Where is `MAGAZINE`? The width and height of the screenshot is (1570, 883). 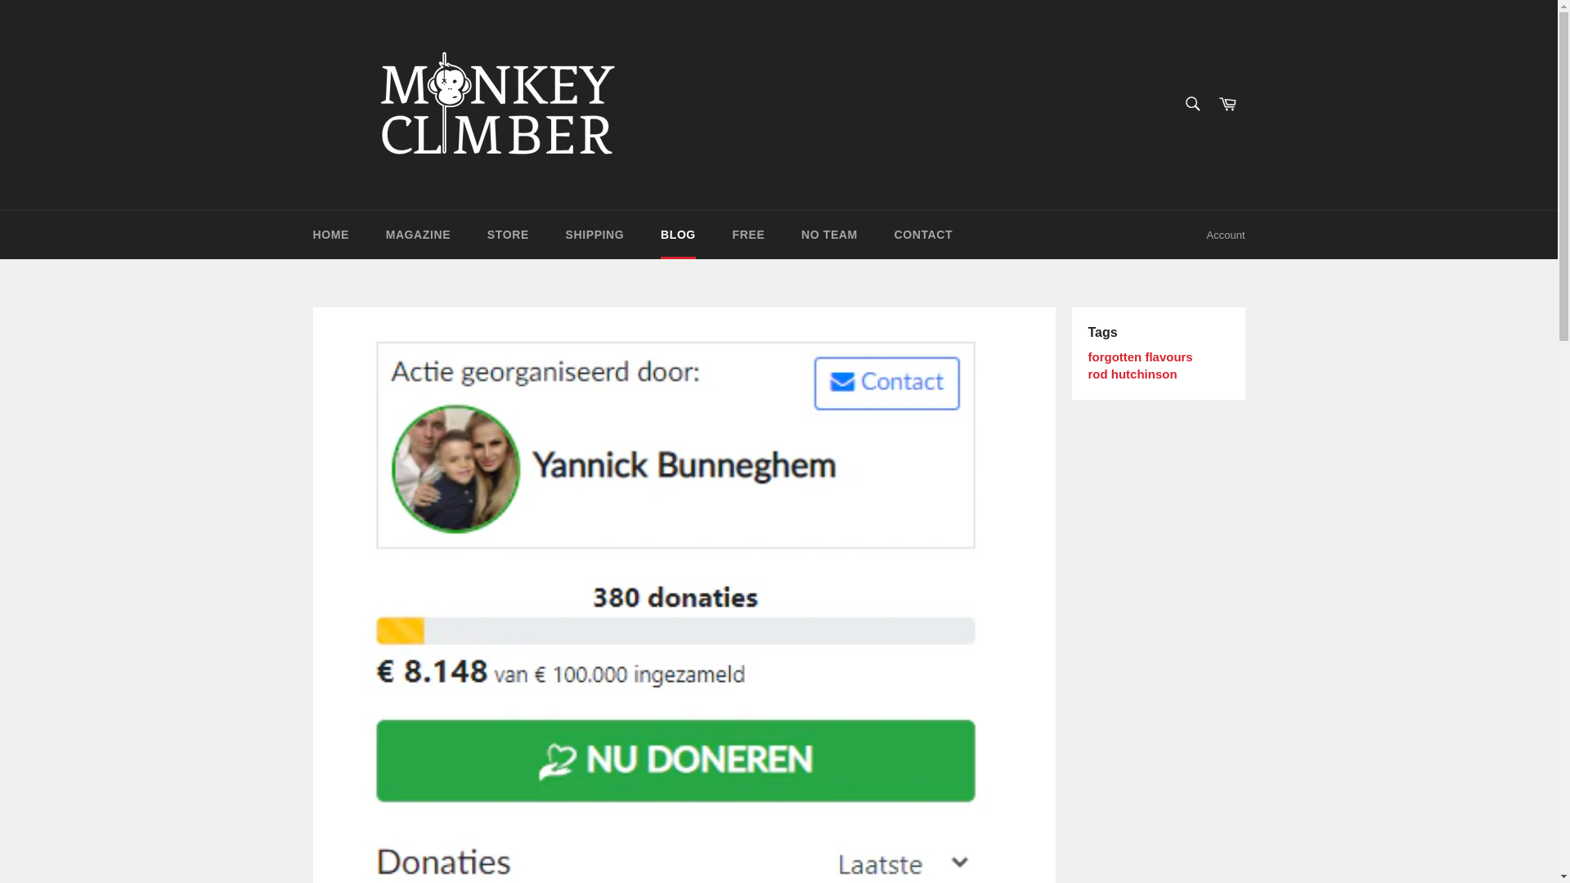 MAGAZINE is located at coordinates (417, 235).